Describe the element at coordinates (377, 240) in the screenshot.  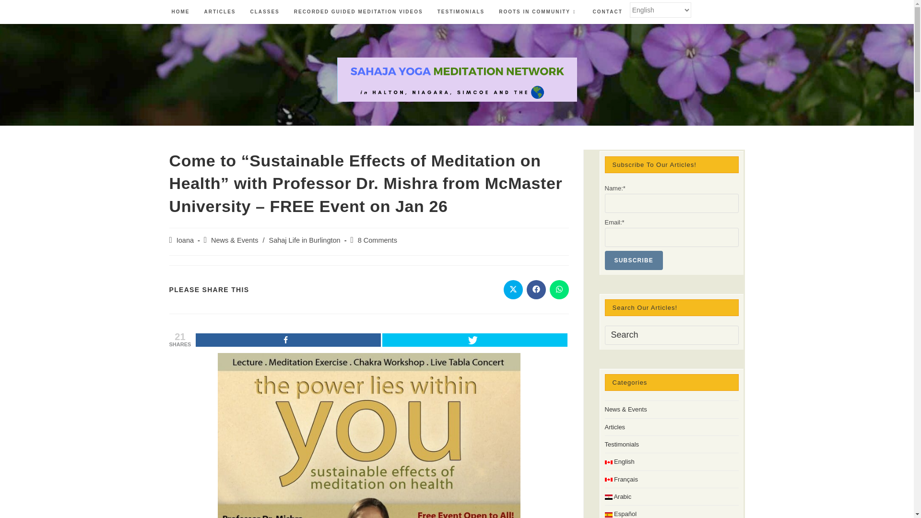
I see `8 Comments` at that location.